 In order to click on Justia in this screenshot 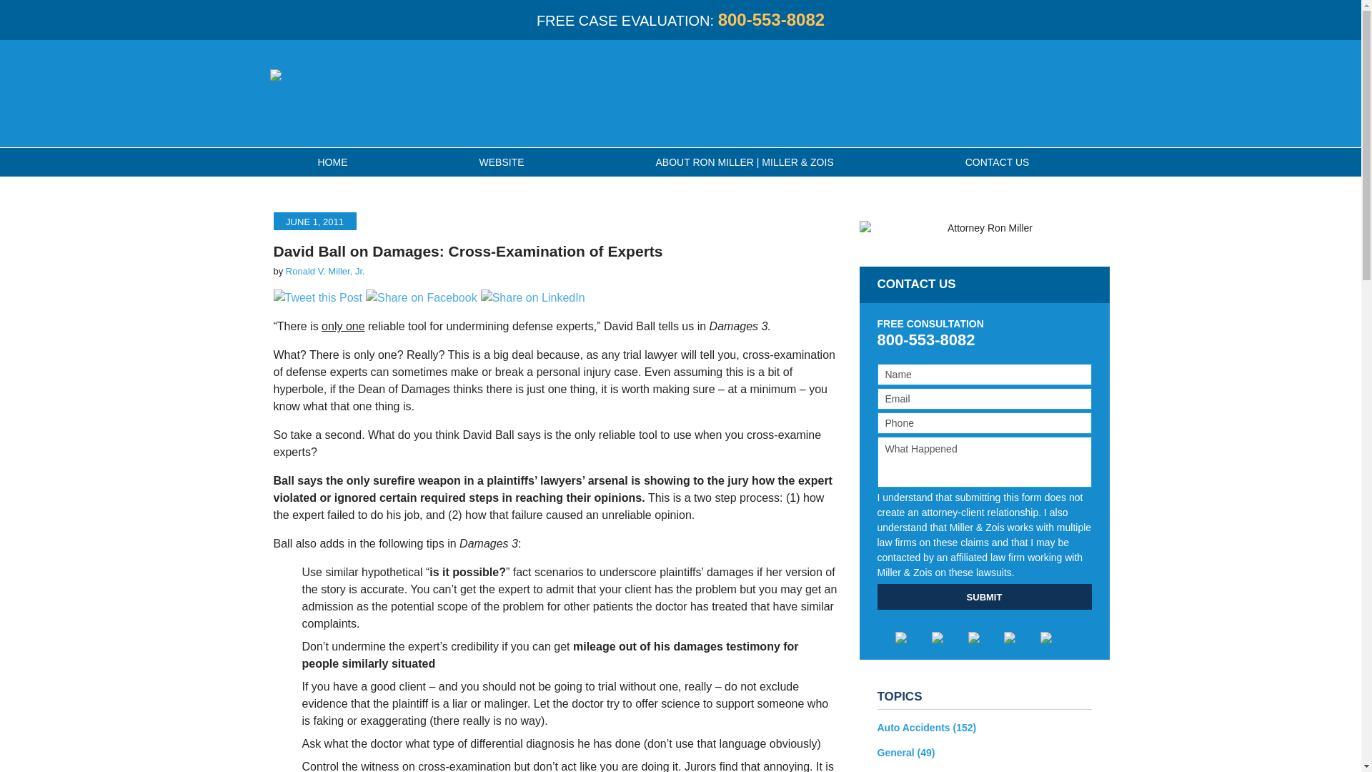, I will do `click(1020, 638)`.